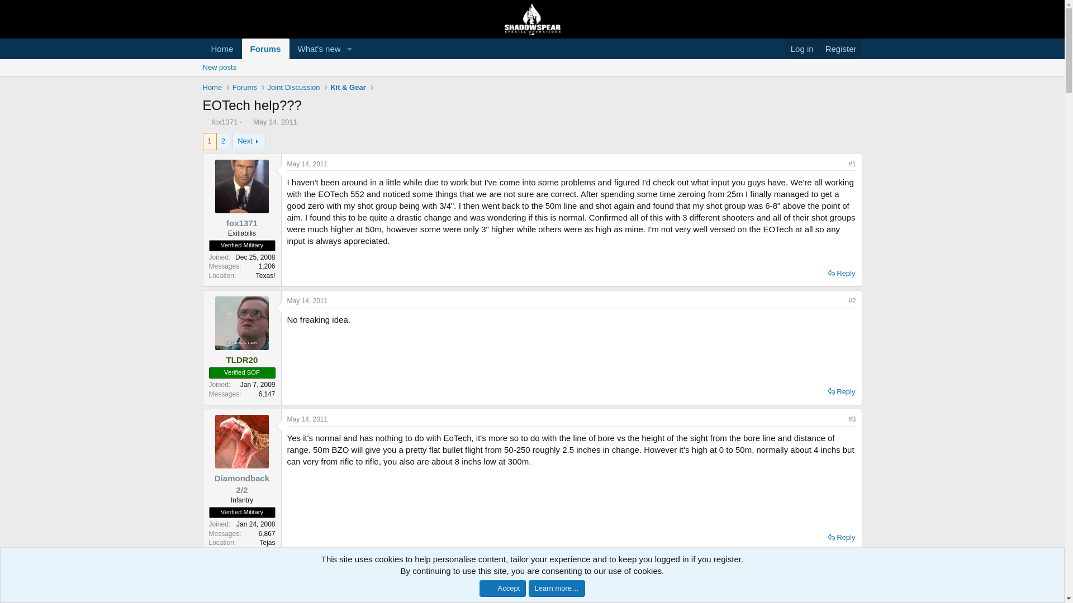  I want to click on Next, so click(841, 392).